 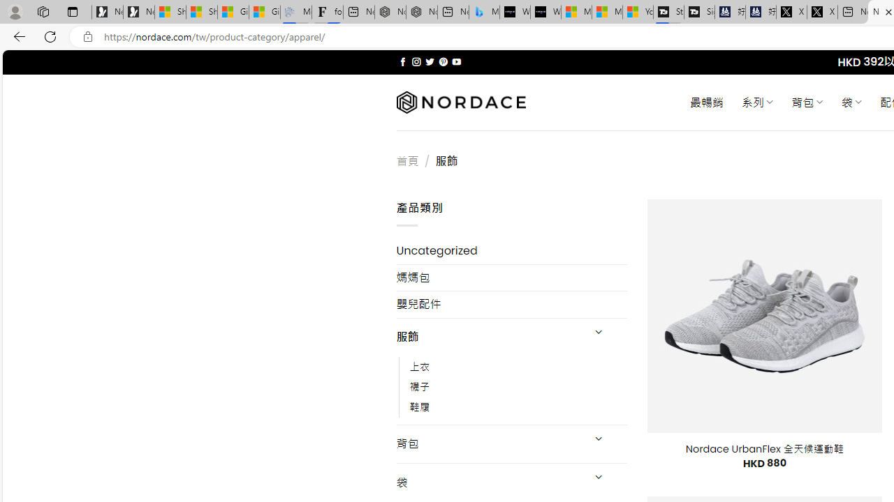 I want to click on Follow on YouTube, so click(x=456, y=61).